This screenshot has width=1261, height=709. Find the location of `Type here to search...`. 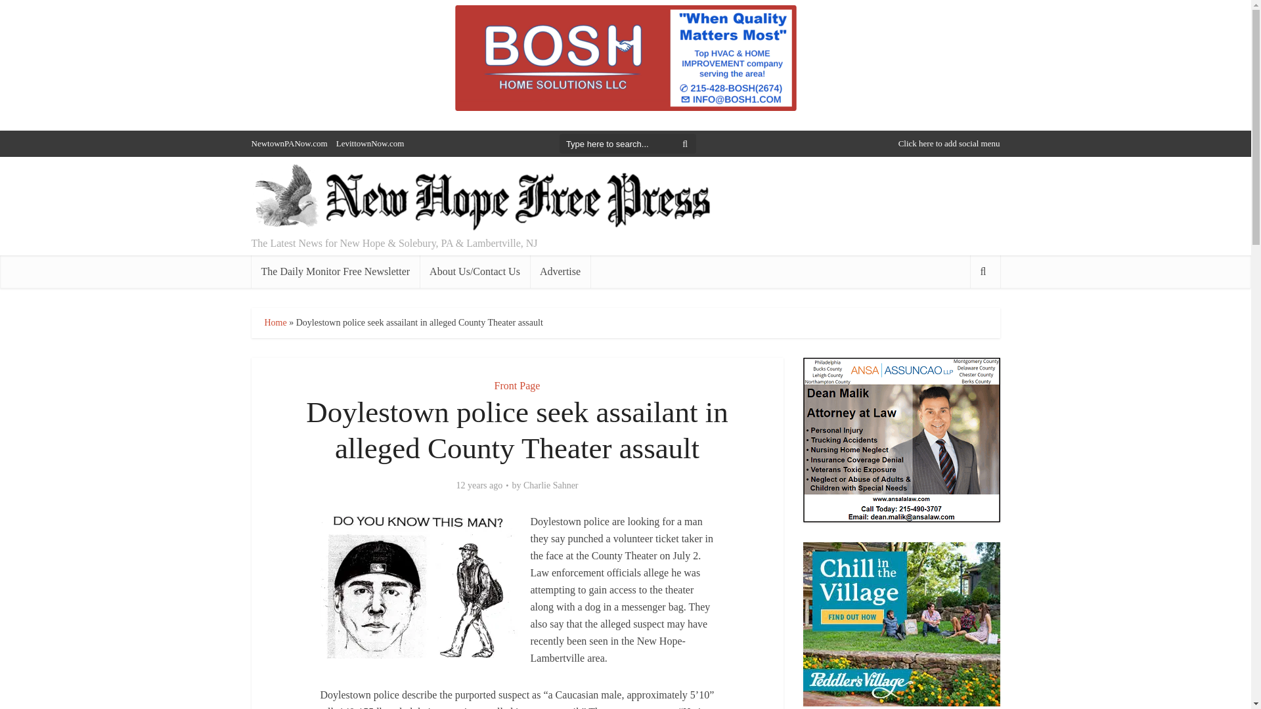

Type here to search... is located at coordinates (628, 144).